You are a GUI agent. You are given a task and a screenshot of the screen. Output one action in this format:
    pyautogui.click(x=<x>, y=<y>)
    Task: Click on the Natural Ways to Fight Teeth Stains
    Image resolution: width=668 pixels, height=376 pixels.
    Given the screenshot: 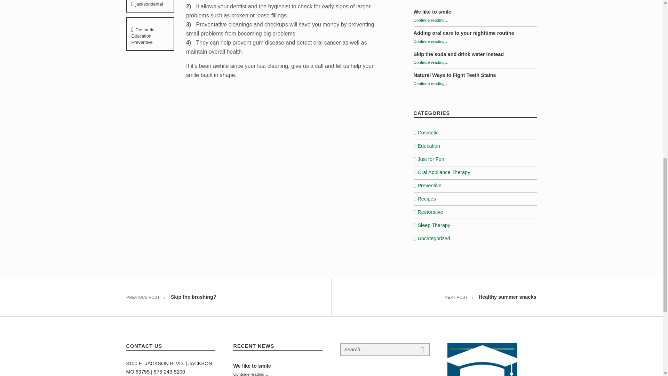 What is the action you would take?
    pyautogui.click(x=454, y=75)
    